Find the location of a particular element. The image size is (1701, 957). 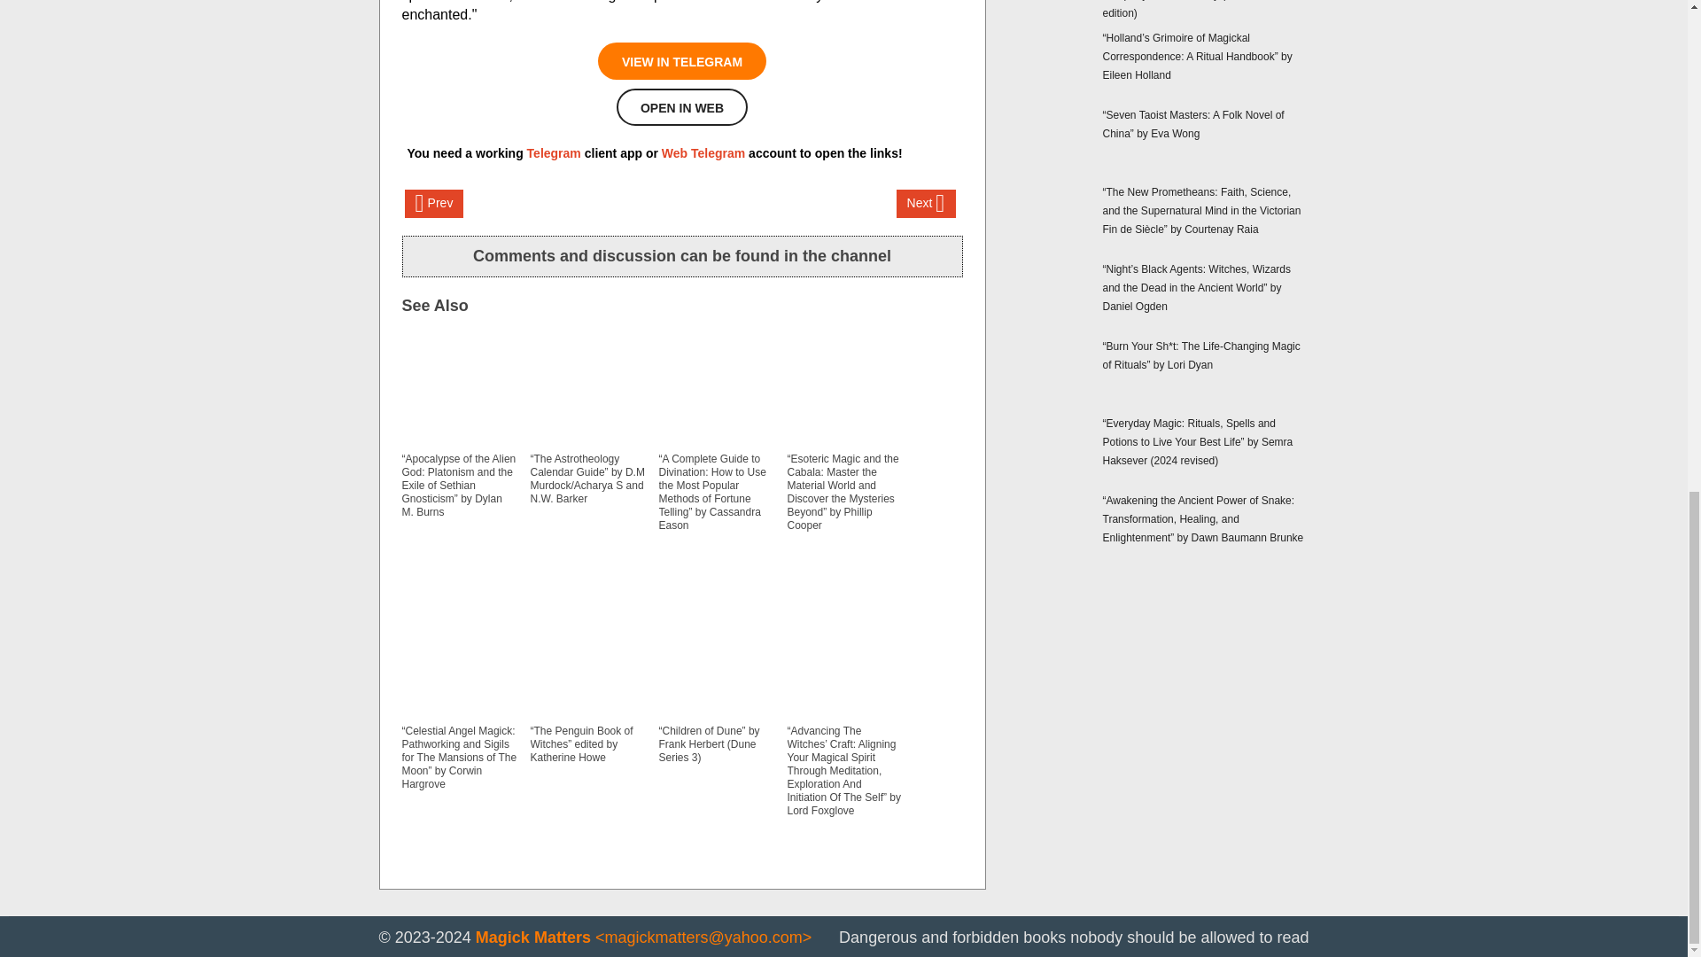

Prev is located at coordinates (433, 204).